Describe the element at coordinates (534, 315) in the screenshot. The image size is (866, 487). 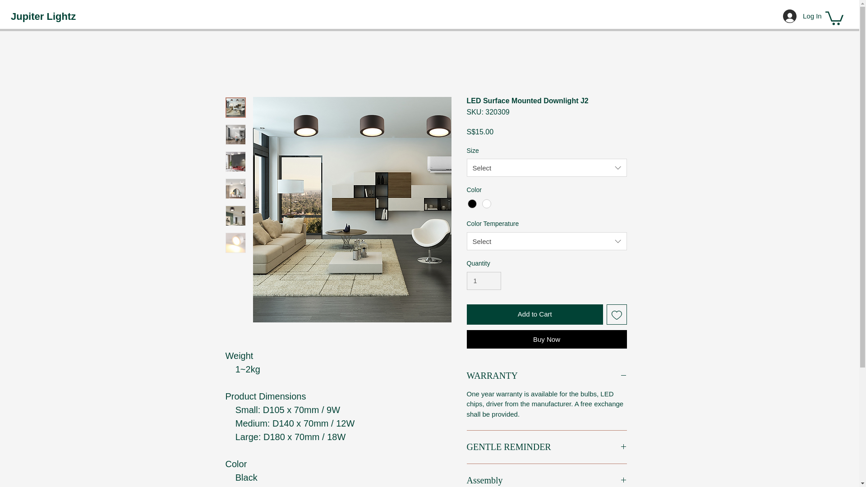
I see `Add to Cart` at that location.